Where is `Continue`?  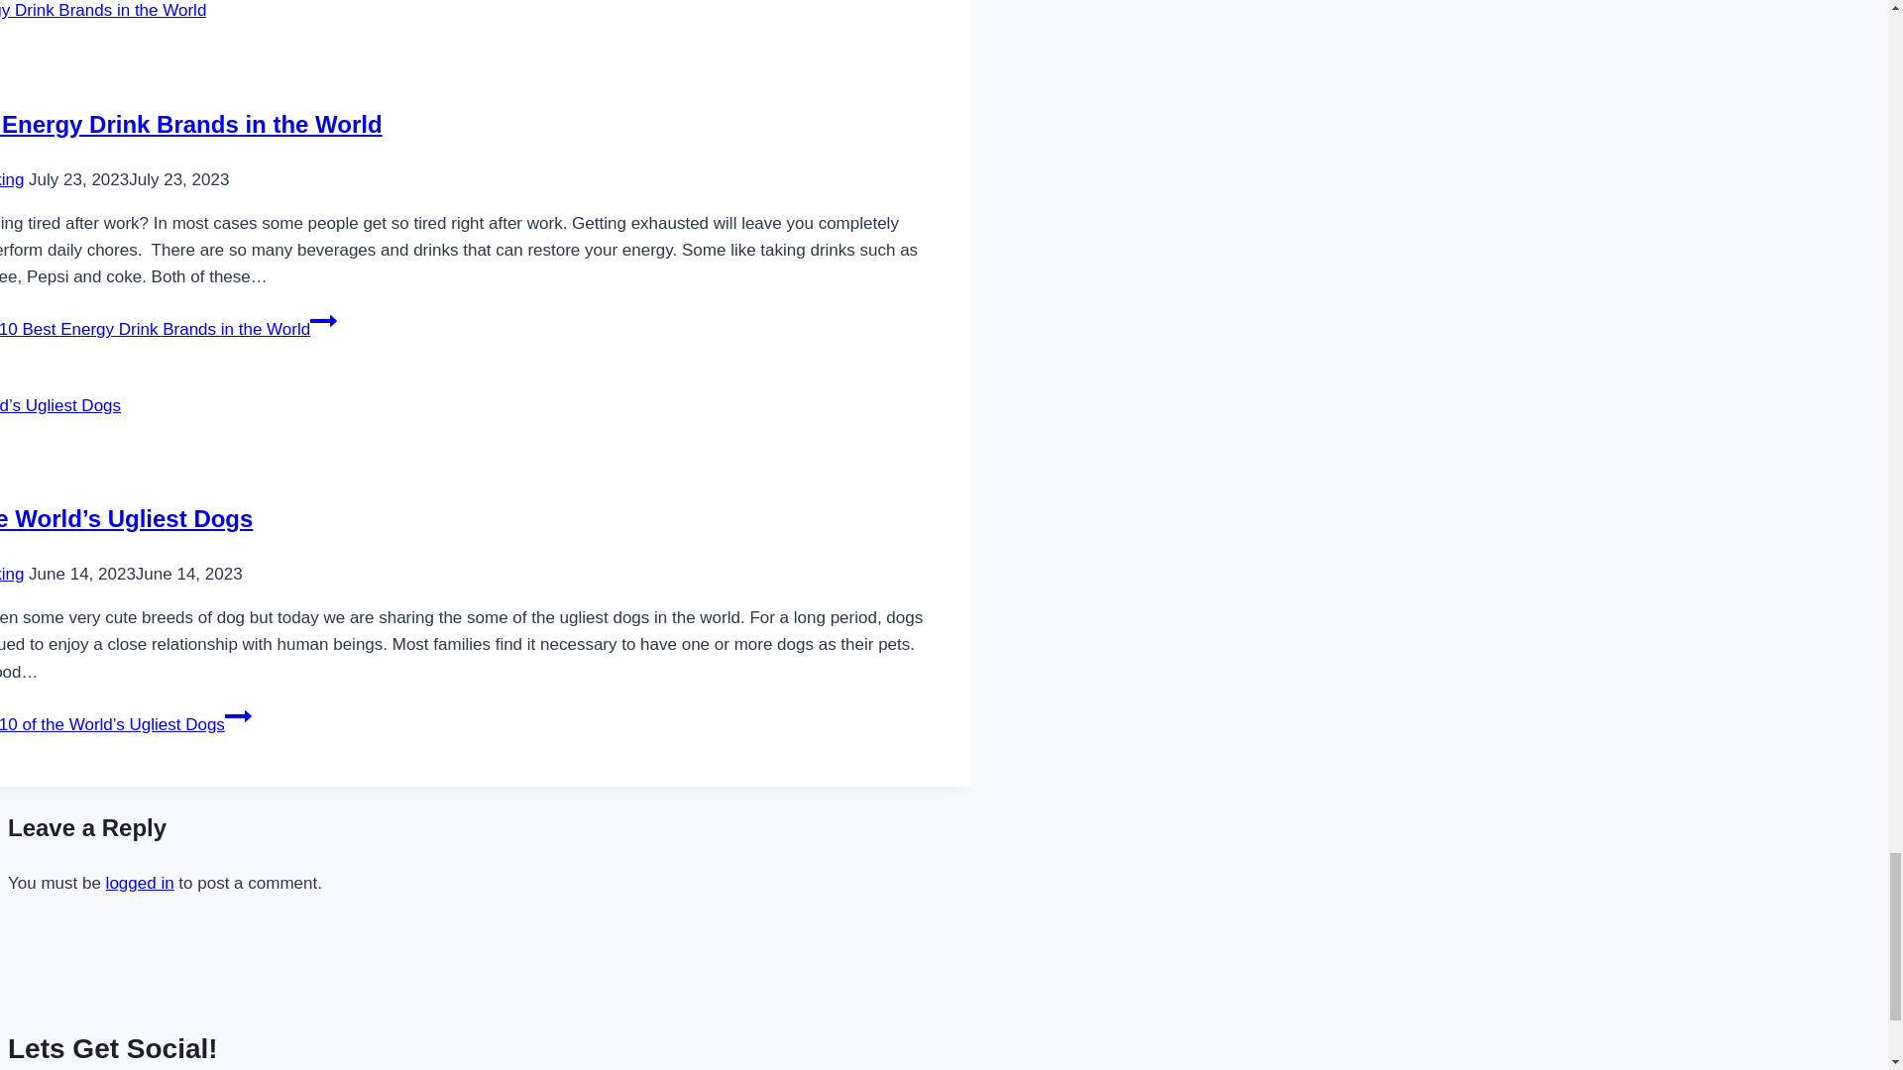 Continue is located at coordinates (323, 321).